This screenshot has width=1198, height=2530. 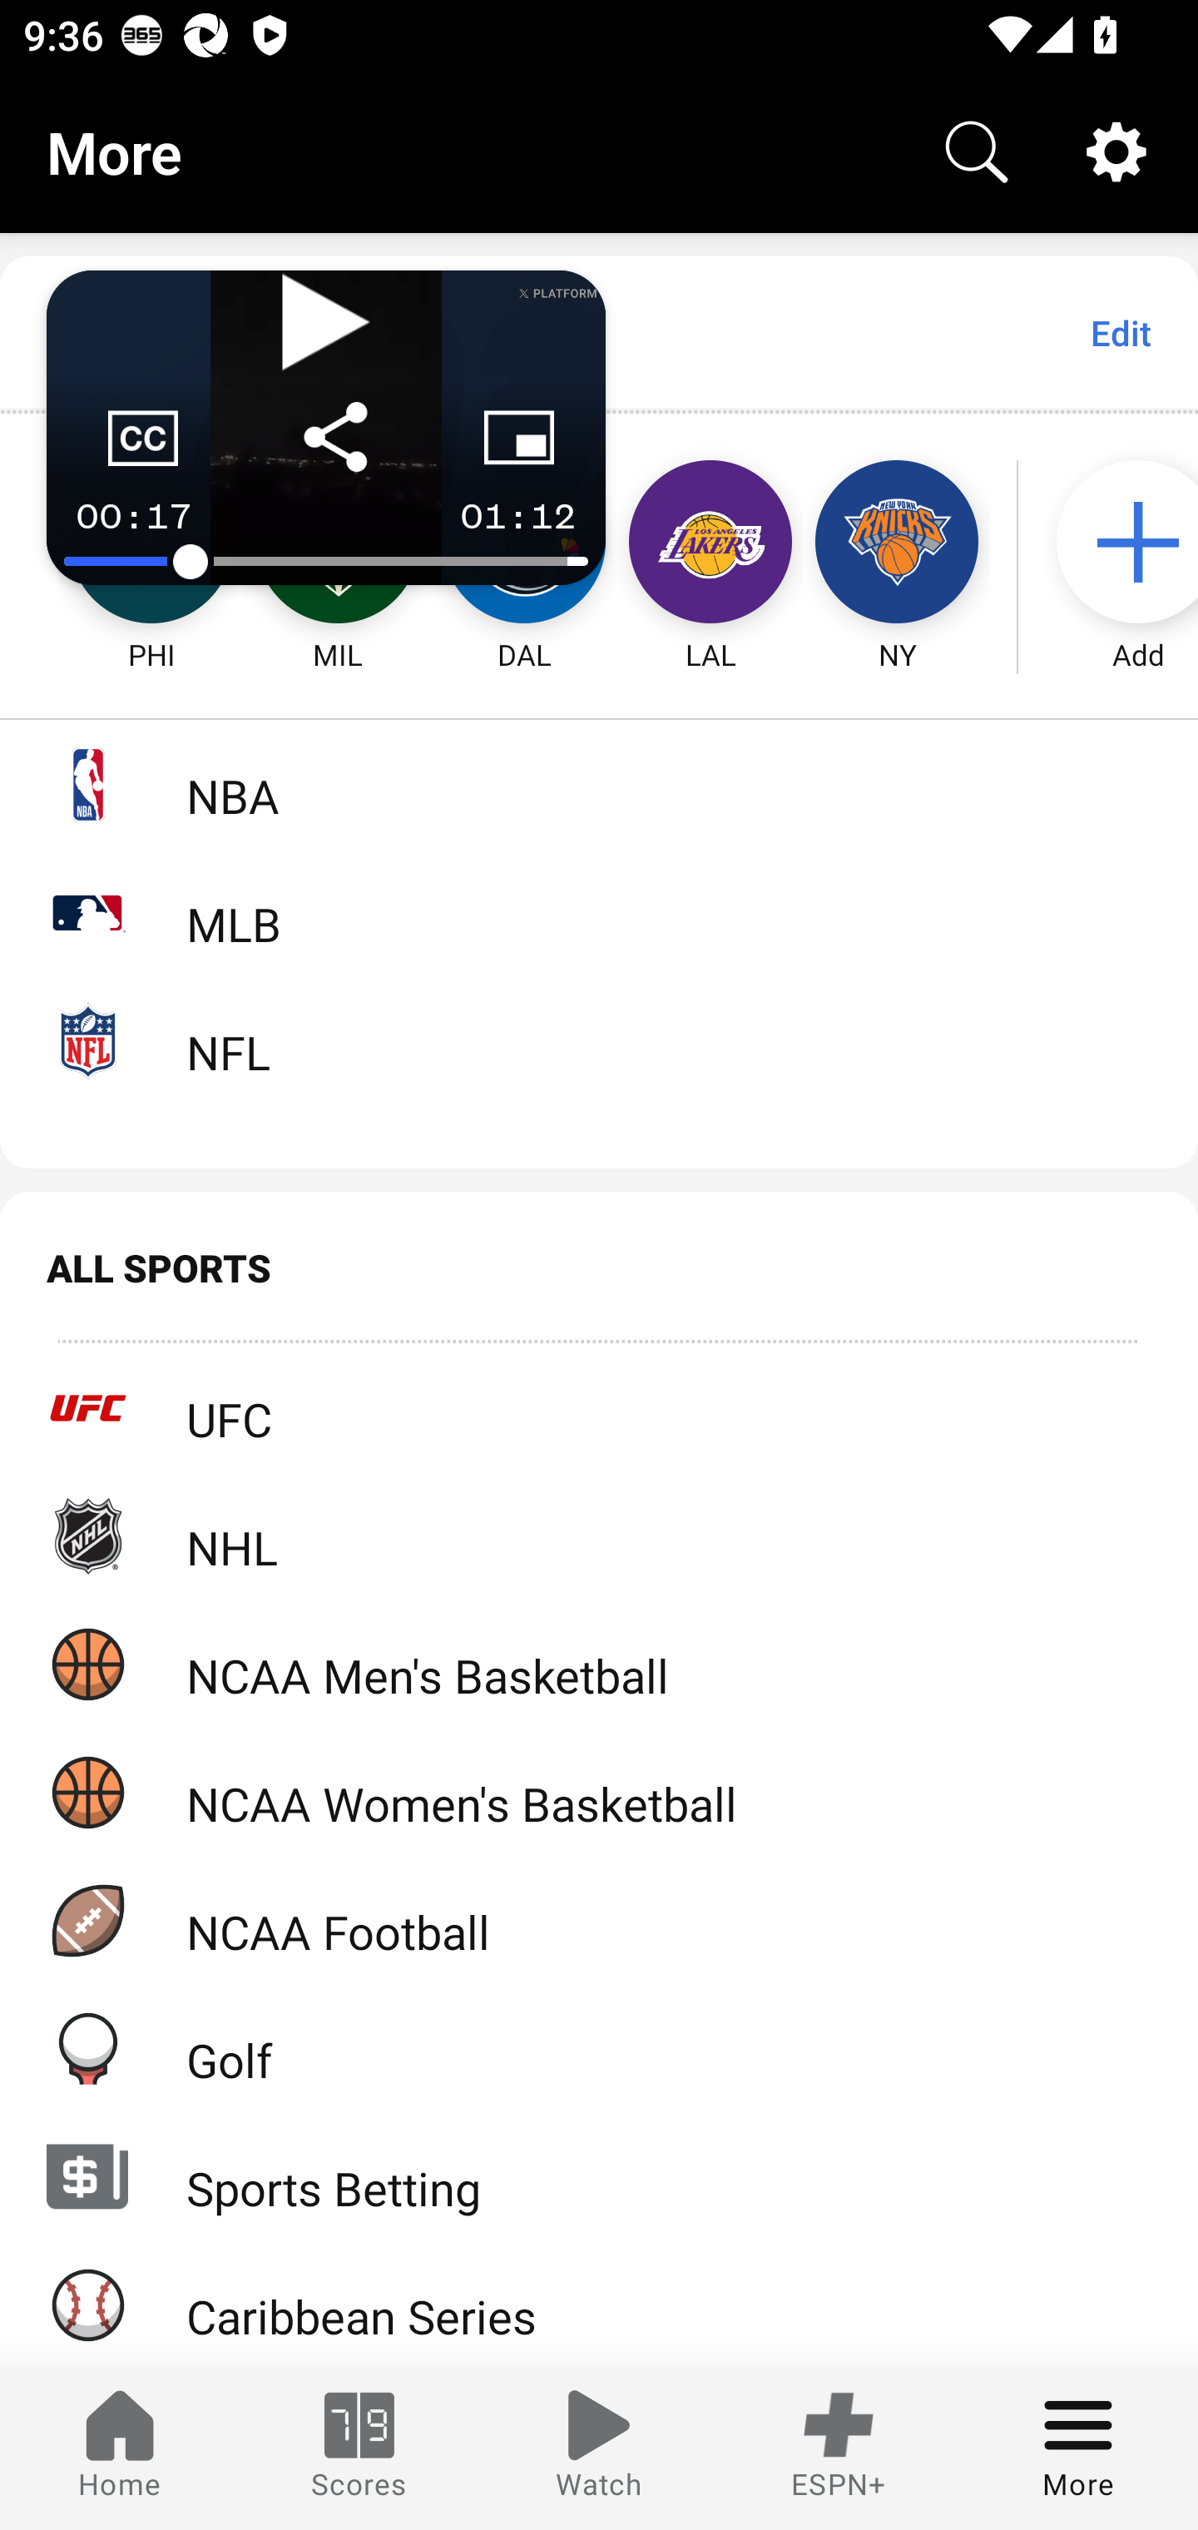 What do you see at coordinates (599, 2047) in the screenshot?
I see `Golf` at bounding box center [599, 2047].